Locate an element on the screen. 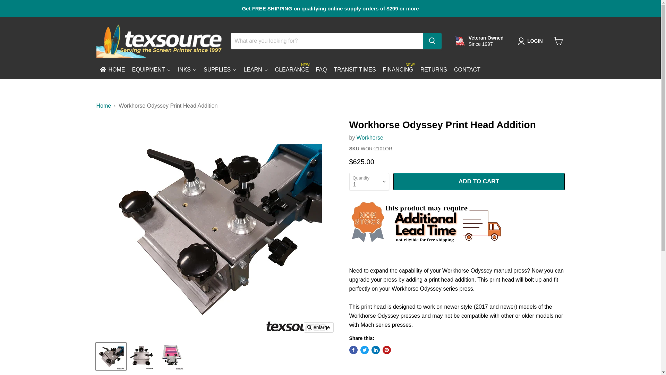  EQUIPMENT is located at coordinates (398, 70).